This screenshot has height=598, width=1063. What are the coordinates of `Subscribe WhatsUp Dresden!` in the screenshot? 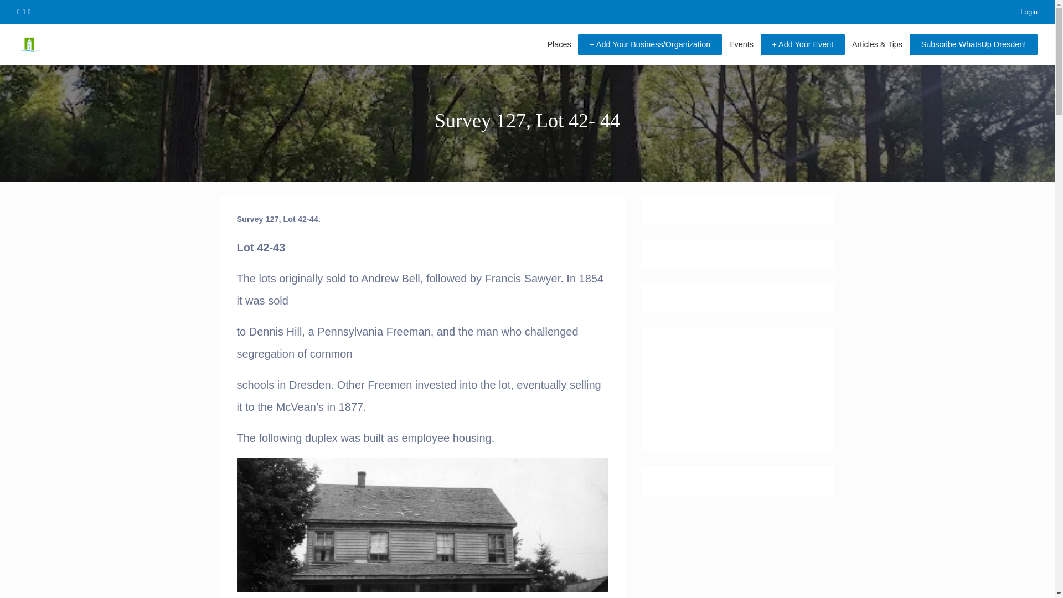 It's located at (973, 44).